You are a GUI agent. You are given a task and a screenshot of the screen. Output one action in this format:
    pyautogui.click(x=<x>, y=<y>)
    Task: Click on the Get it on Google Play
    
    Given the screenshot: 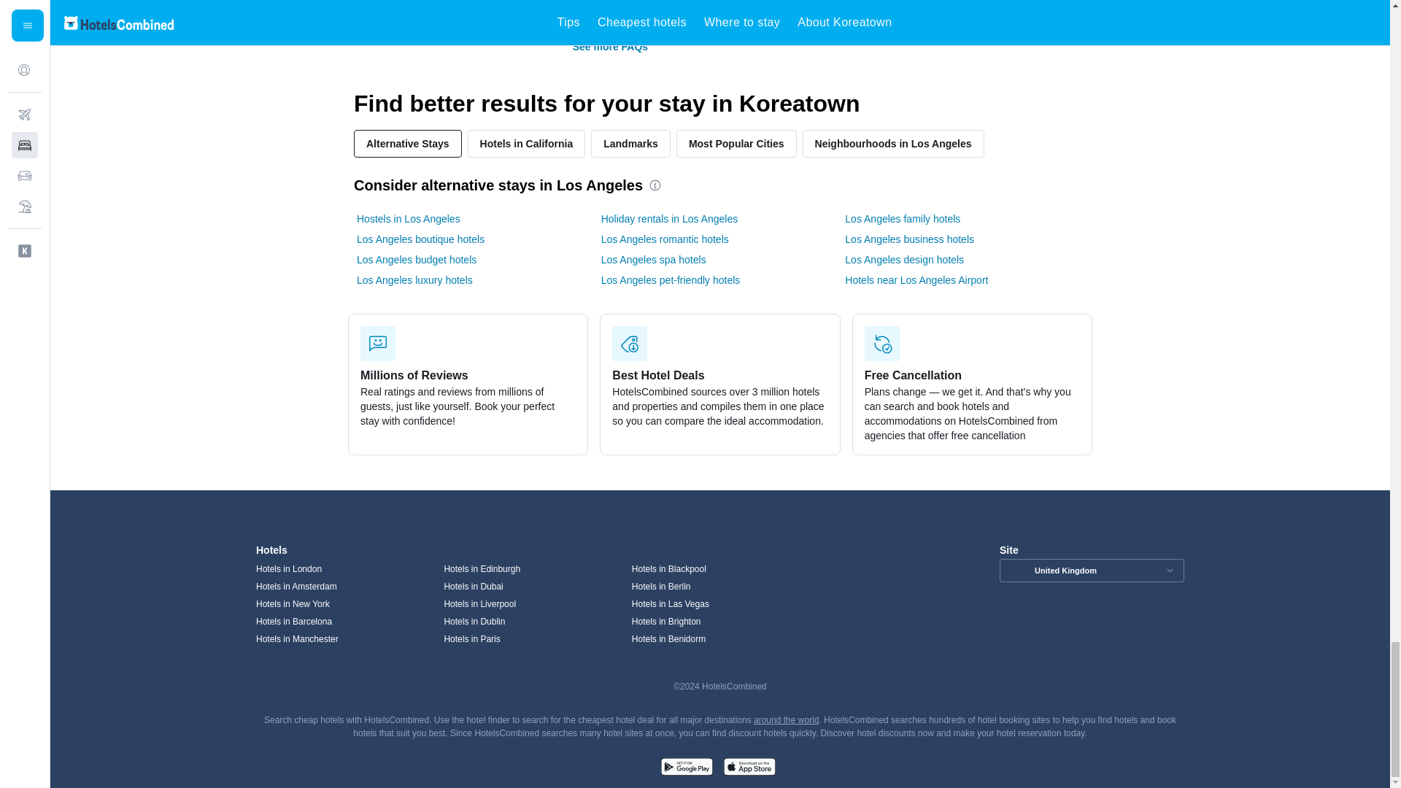 What is the action you would take?
    pyautogui.click(x=686, y=768)
    